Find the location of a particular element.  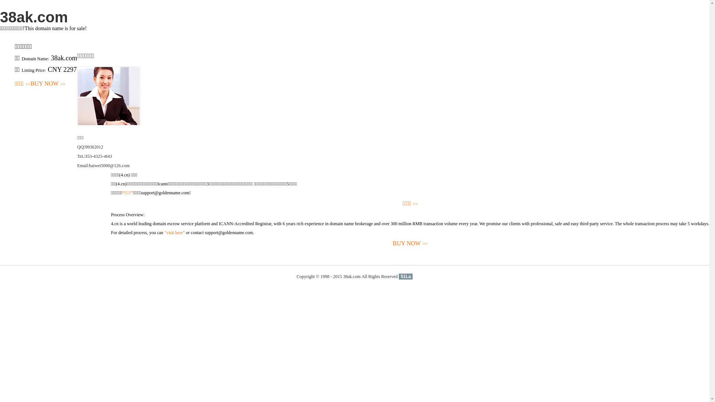

51La is located at coordinates (406, 277).